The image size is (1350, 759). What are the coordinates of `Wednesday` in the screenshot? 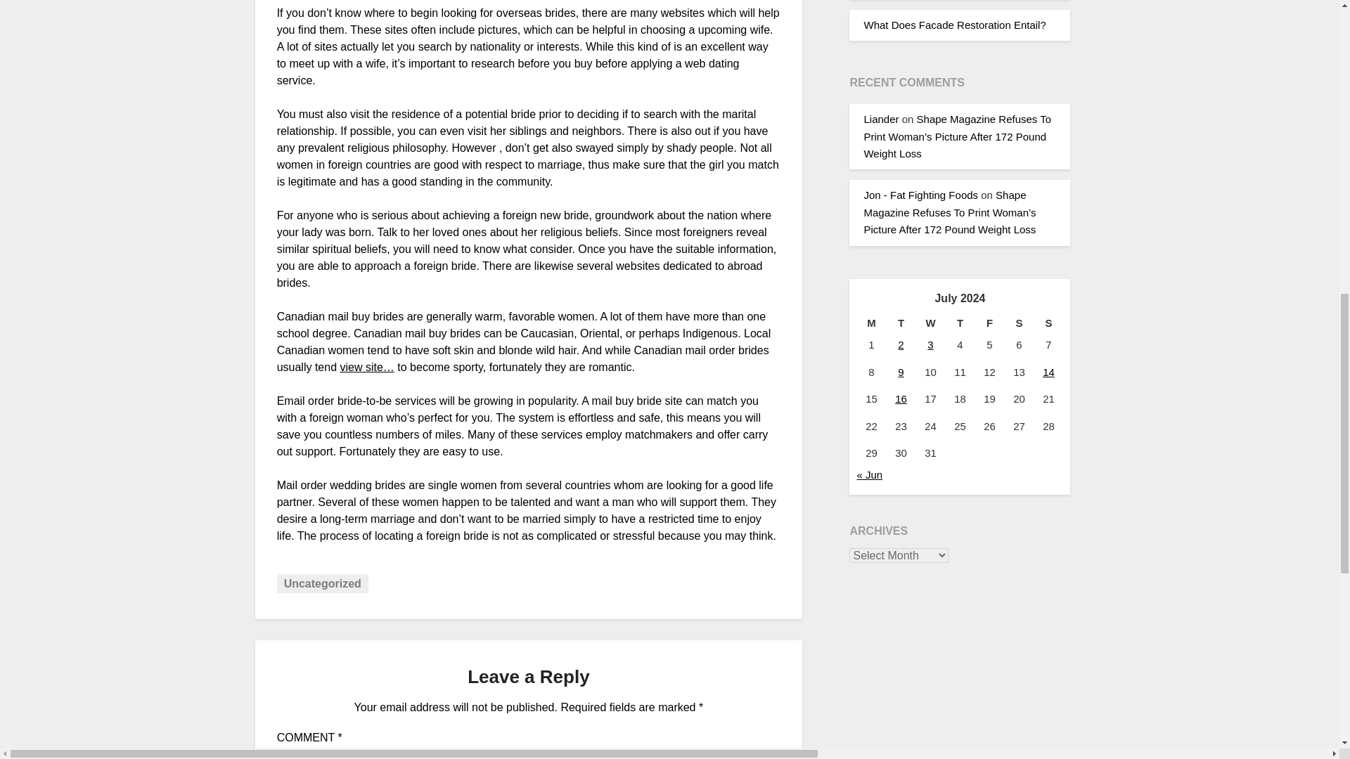 It's located at (930, 323).